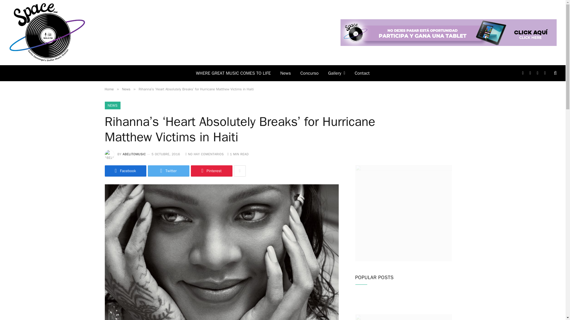 The height and width of the screenshot is (320, 570). Describe the element at coordinates (109, 89) in the screenshot. I see `Home` at that location.